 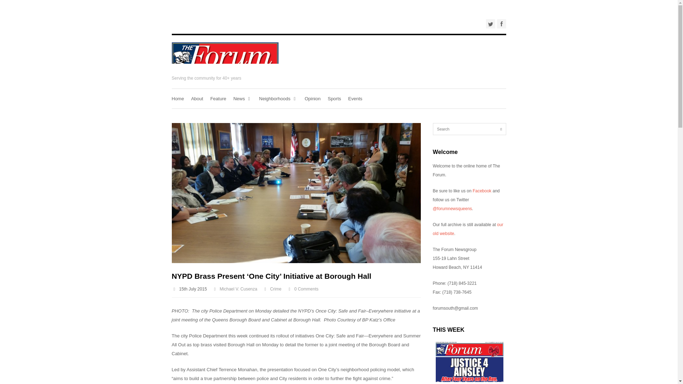 I want to click on The Forum Newsgroup, so click(x=225, y=69).